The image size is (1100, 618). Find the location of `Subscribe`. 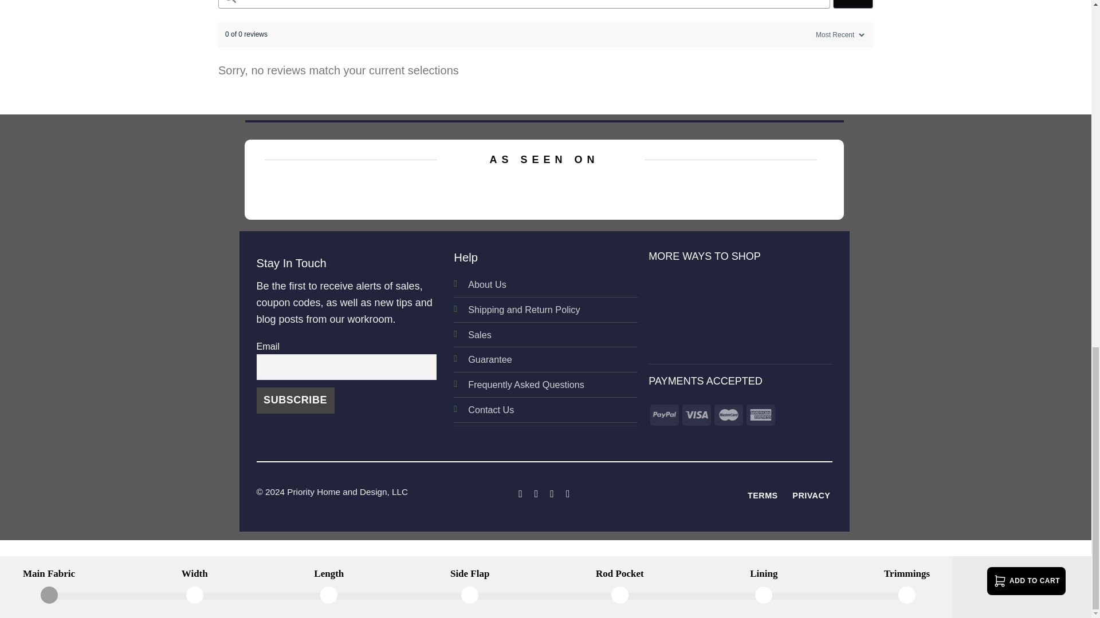

Subscribe is located at coordinates (295, 401).